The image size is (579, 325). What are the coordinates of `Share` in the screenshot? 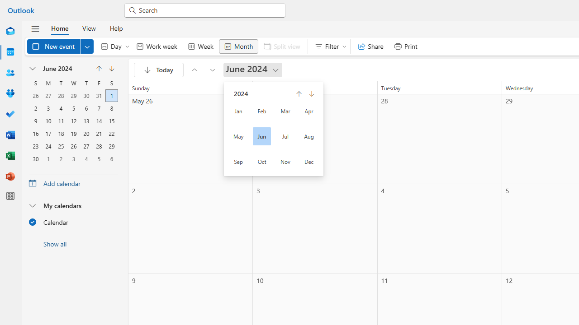 It's located at (371, 46).